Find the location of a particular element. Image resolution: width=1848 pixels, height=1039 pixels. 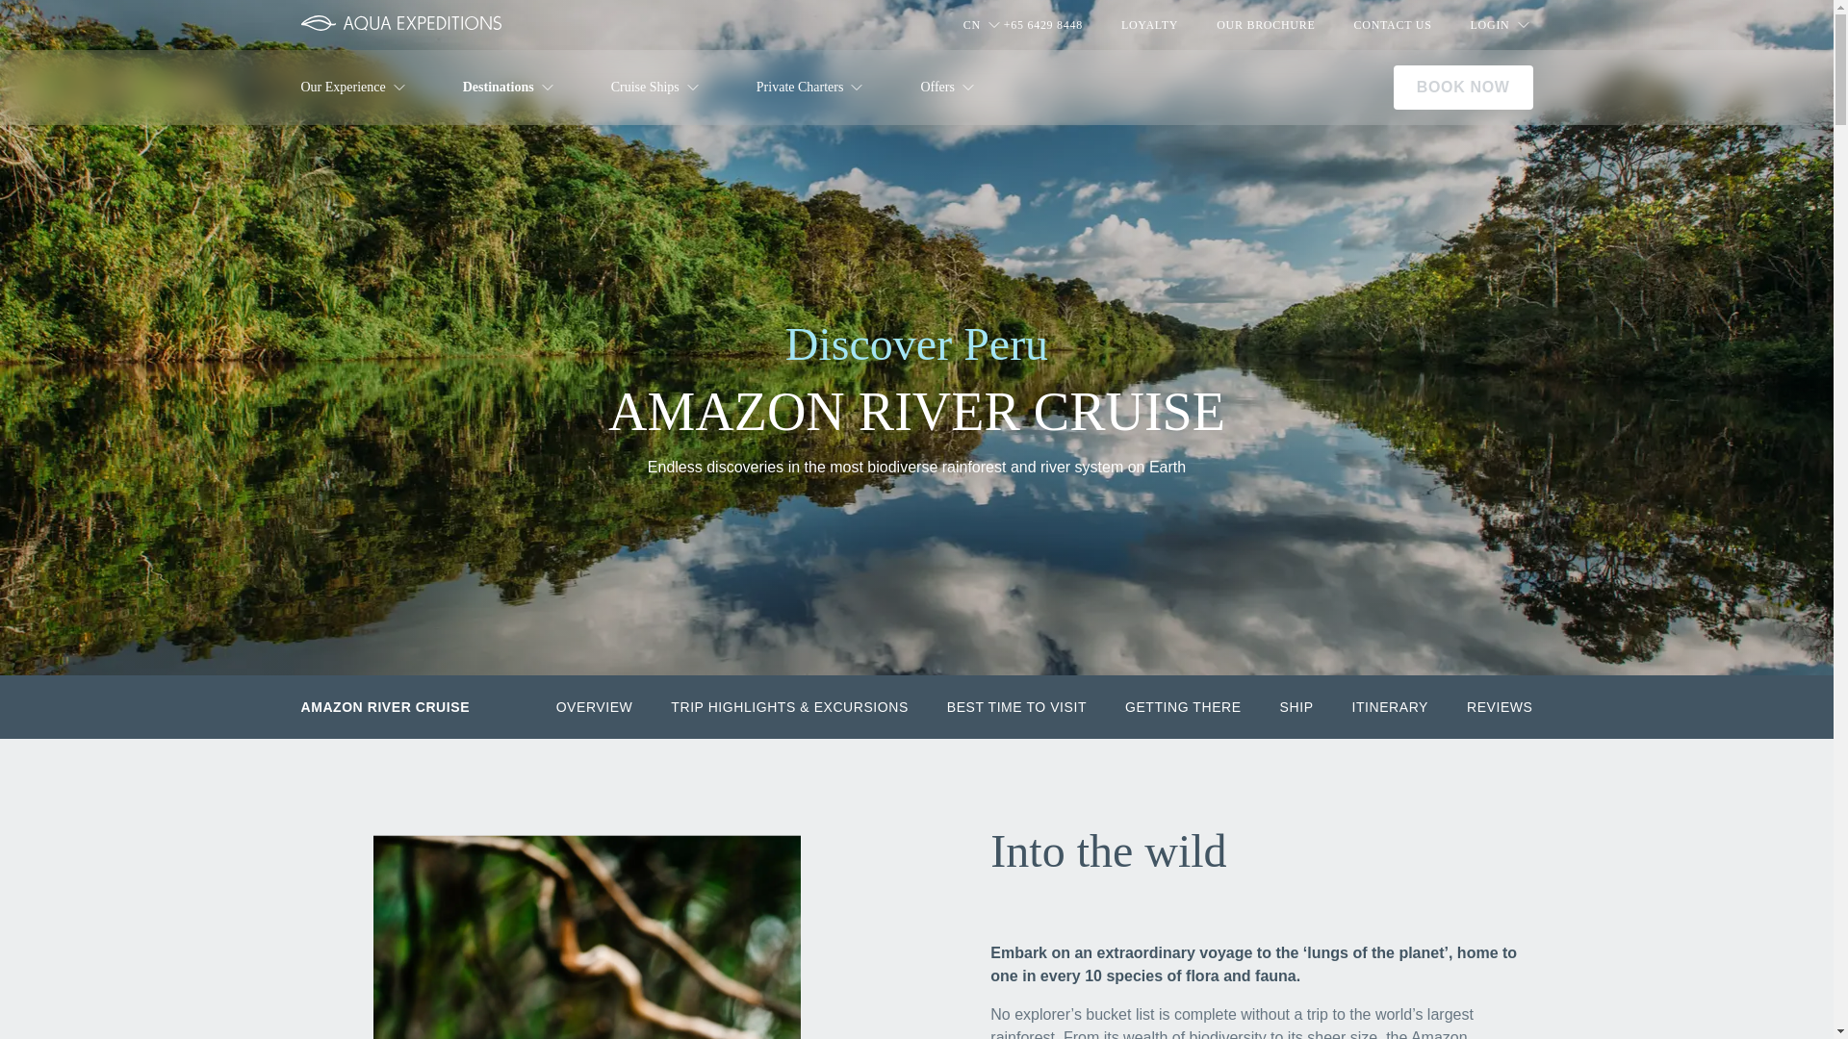

CONTACT US is located at coordinates (1394, 25).